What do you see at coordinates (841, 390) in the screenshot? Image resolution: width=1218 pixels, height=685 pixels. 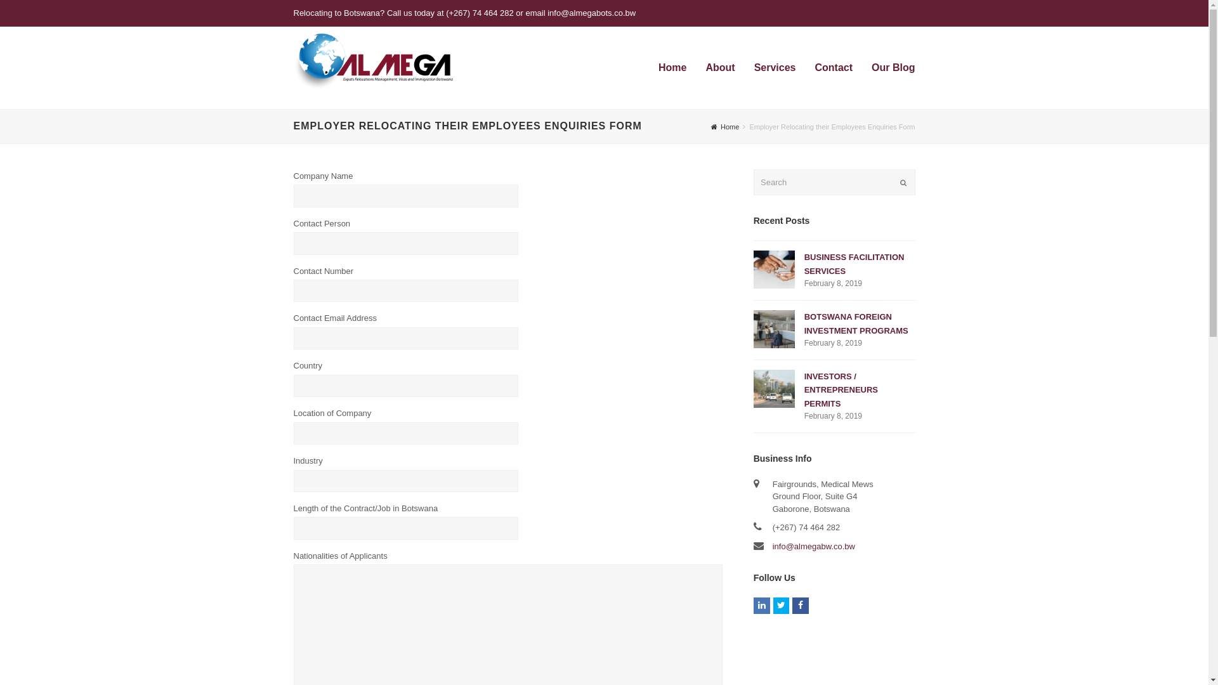 I see `INVESTORS / ENTREPRENEURS PERMITS` at bounding box center [841, 390].